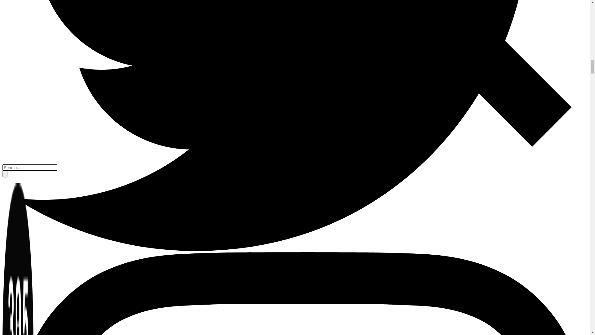  What do you see at coordinates (23, 65) in the screenshot?
I see `Account` at bounding box center [23, 65].